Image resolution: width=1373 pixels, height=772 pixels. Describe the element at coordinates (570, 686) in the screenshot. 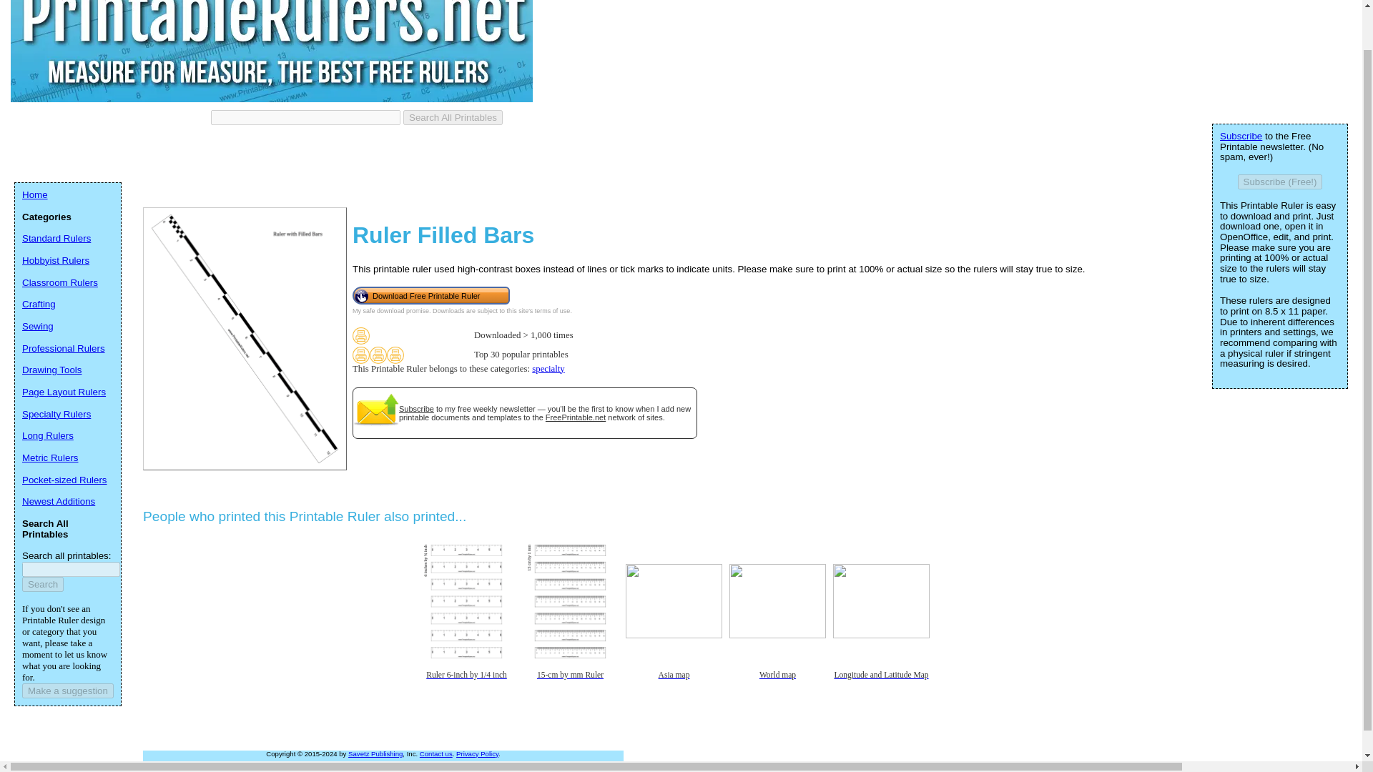

I see `15-cm by mm Ruler` at that location.